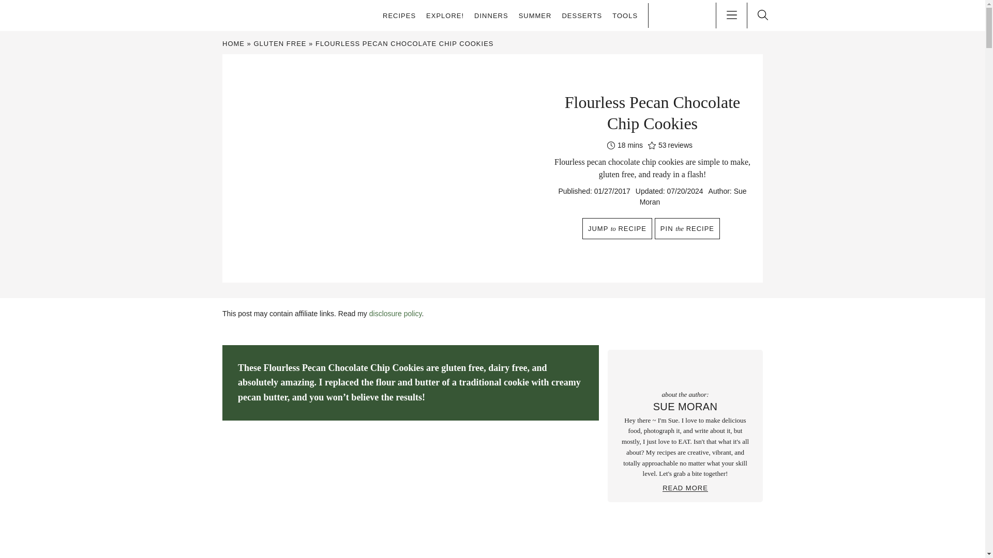  Describe the element at coordinates (581, 16) in the screenshot. I see `DESSERTS` at that location.